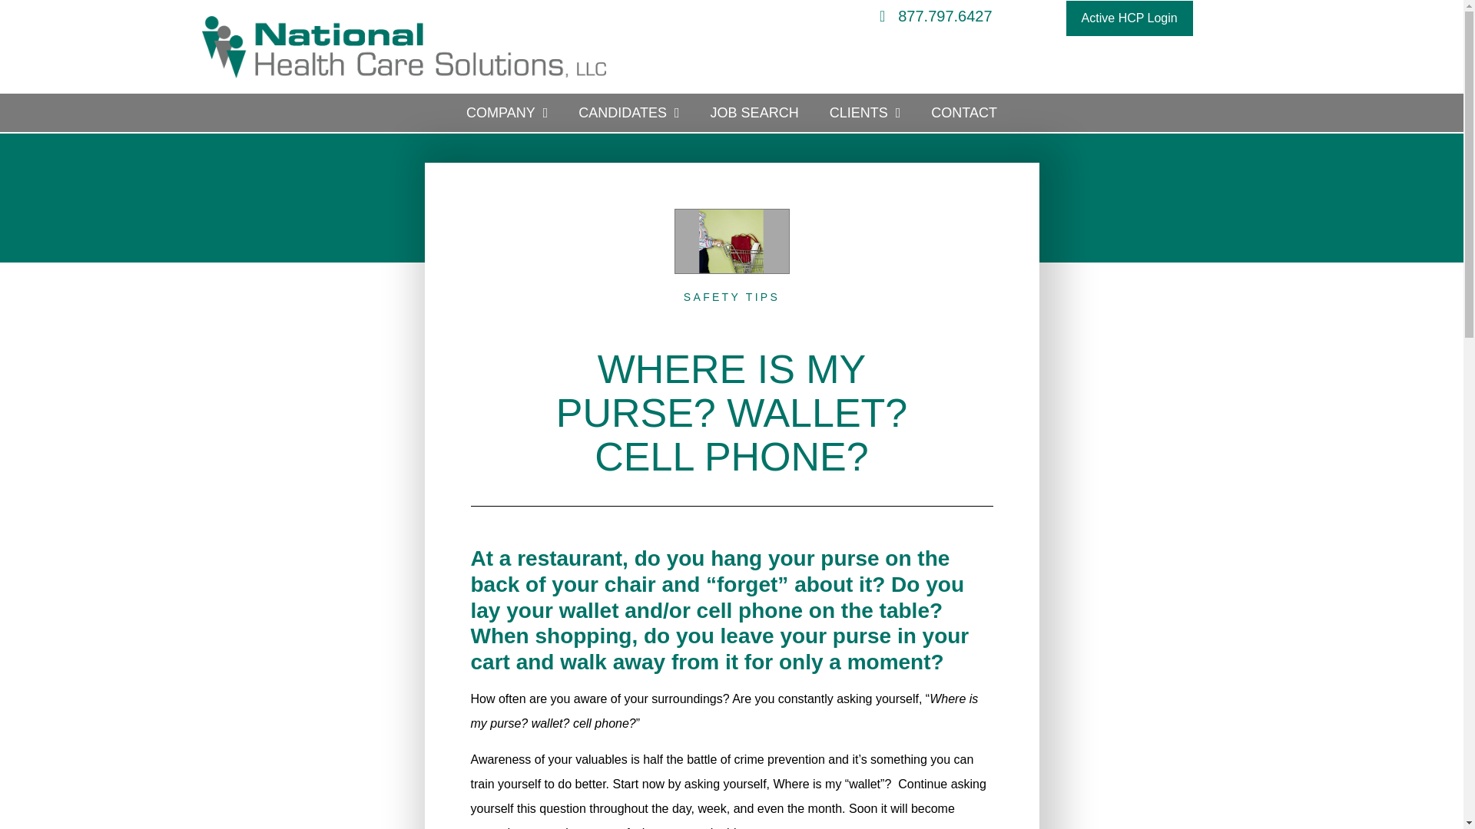 Image resolution: width=1475 pixels, height=829 pixels. I want to click on National Health Care Solutions Logo, so click(403, 46).